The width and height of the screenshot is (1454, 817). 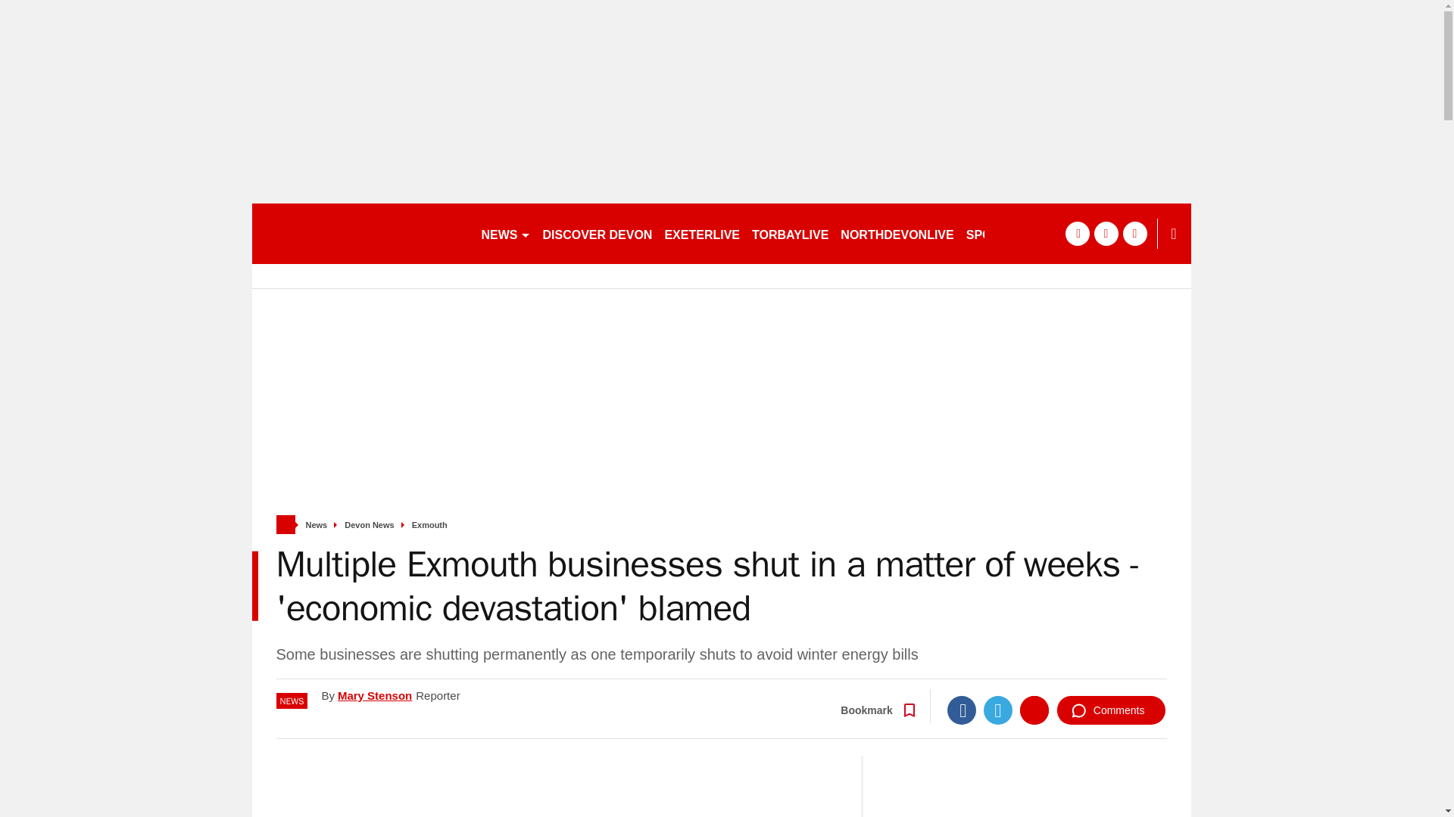 I want to click on devonlive, so click(x=359, y=233).